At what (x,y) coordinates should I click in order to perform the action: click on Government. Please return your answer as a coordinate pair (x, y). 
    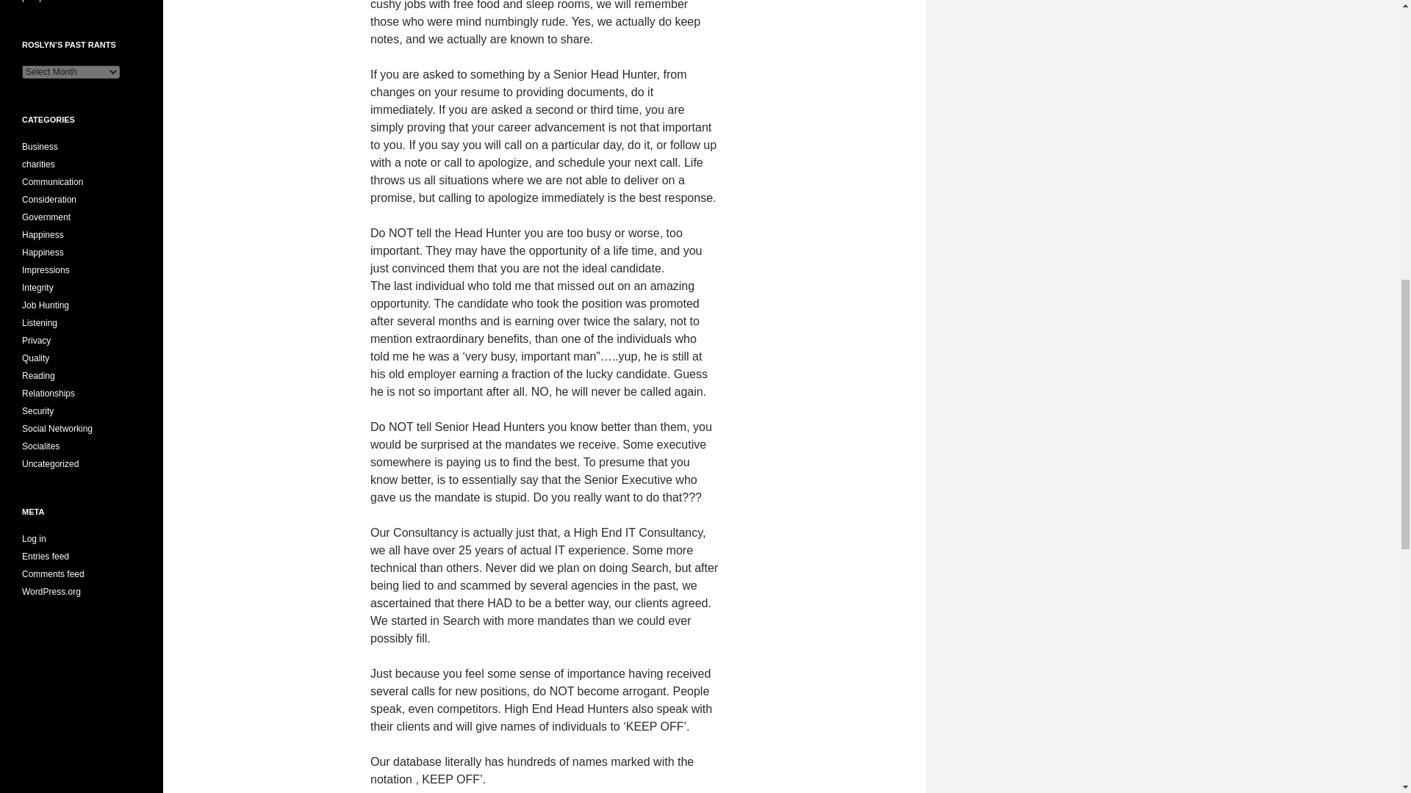
    Looking at the image, I should click on (46, 217).